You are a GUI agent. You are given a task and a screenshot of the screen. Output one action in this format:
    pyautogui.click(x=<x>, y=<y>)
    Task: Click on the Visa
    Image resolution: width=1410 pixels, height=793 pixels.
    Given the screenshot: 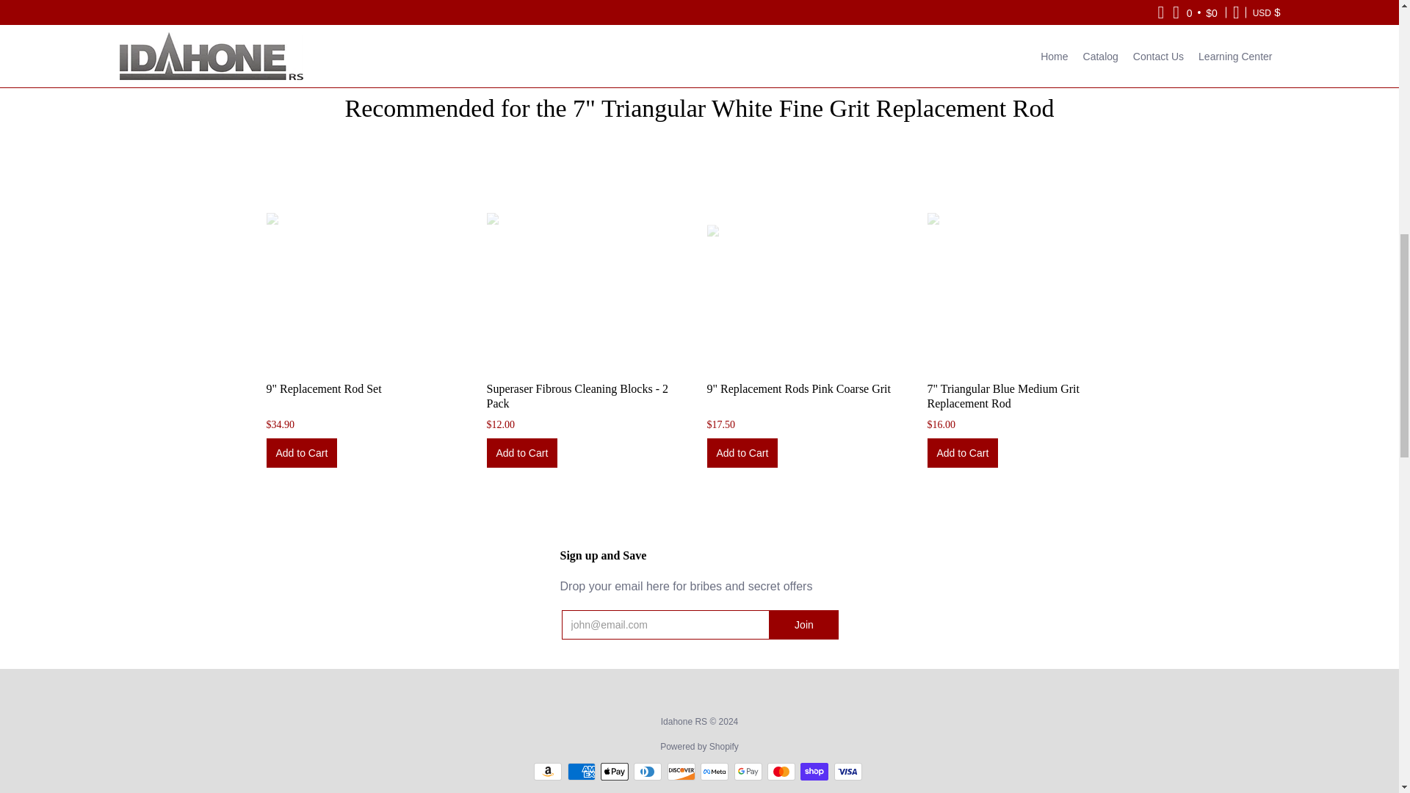 What is the action you would take?
    pyautogui.click(x=847, y=771)
    